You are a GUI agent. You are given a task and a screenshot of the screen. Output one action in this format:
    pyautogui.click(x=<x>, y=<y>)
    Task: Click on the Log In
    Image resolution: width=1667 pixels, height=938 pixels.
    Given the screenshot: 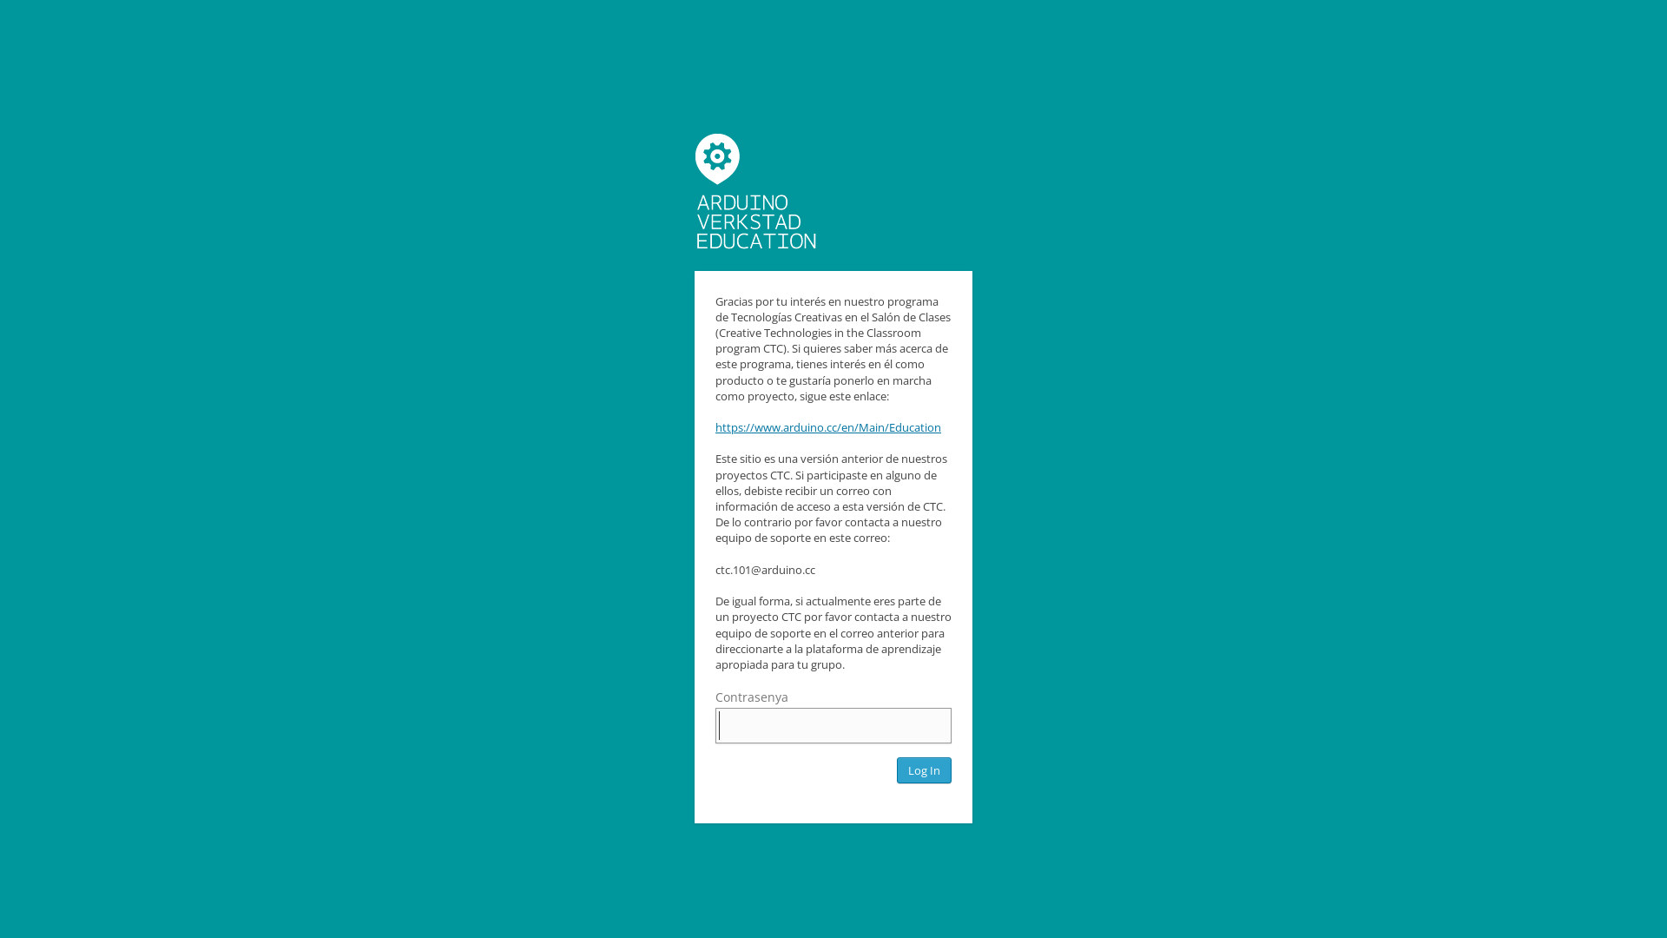 What is the action you would take?
    pyautogui.click(x=924, y=770)
    